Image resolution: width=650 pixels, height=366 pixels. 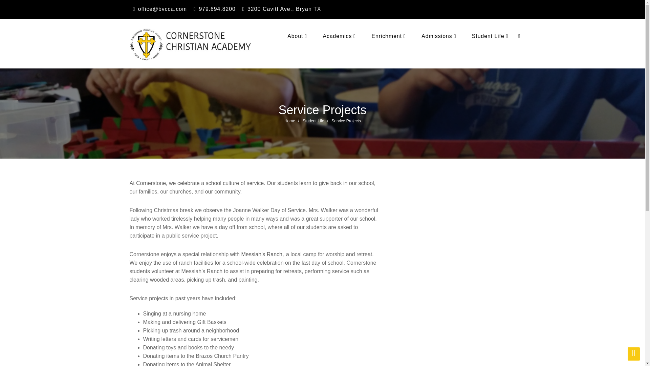 What do you see at coordinates (389, 36) in the screenshot?
I see `Enrichment` at bounding box center [389, 36].